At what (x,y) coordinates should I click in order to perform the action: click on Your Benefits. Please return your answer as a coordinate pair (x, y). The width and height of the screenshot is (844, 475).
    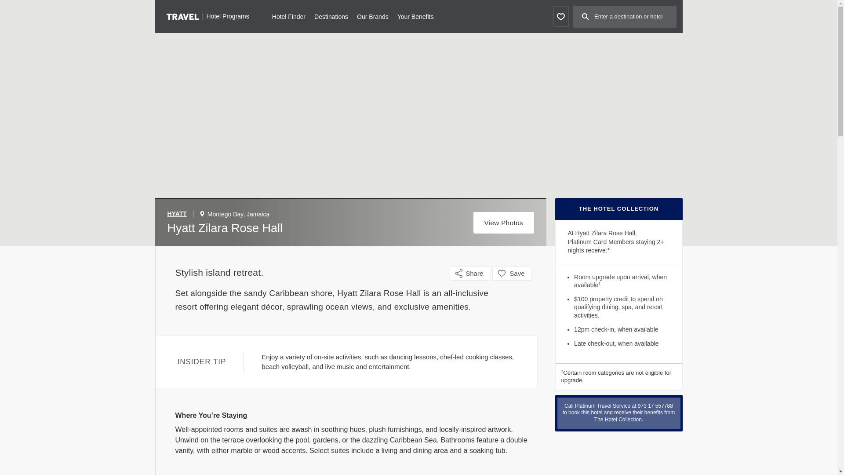
    Looking at the image, I should click on (415, 16).